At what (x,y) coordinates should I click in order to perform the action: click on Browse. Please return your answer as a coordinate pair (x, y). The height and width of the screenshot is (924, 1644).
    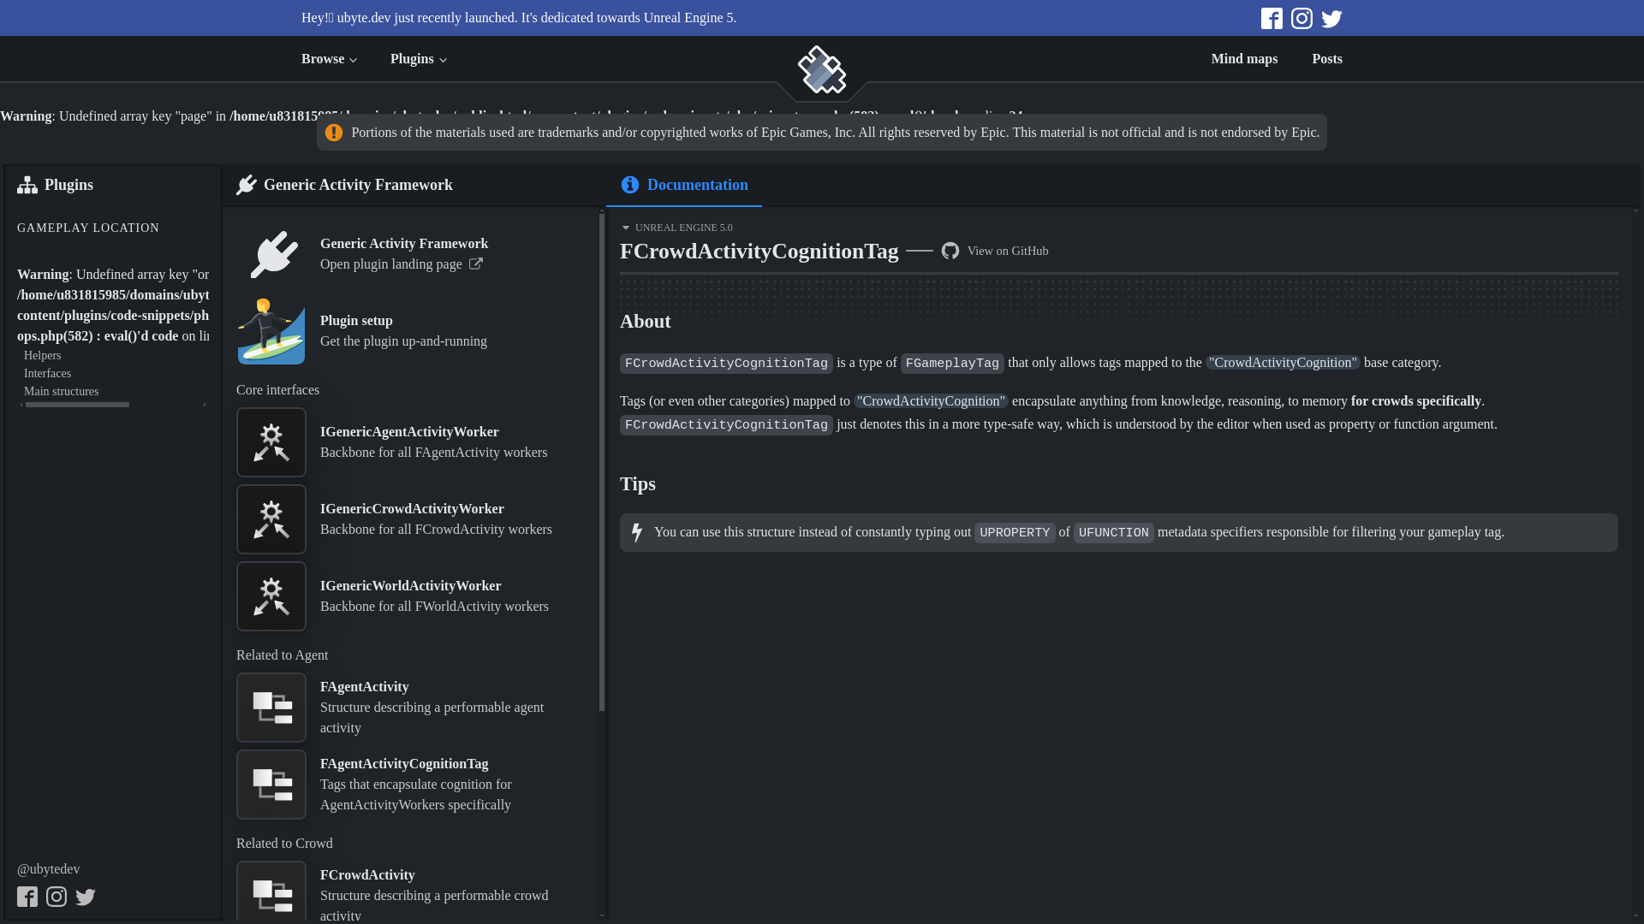
    Looking at the image, I should click on (329, 58).